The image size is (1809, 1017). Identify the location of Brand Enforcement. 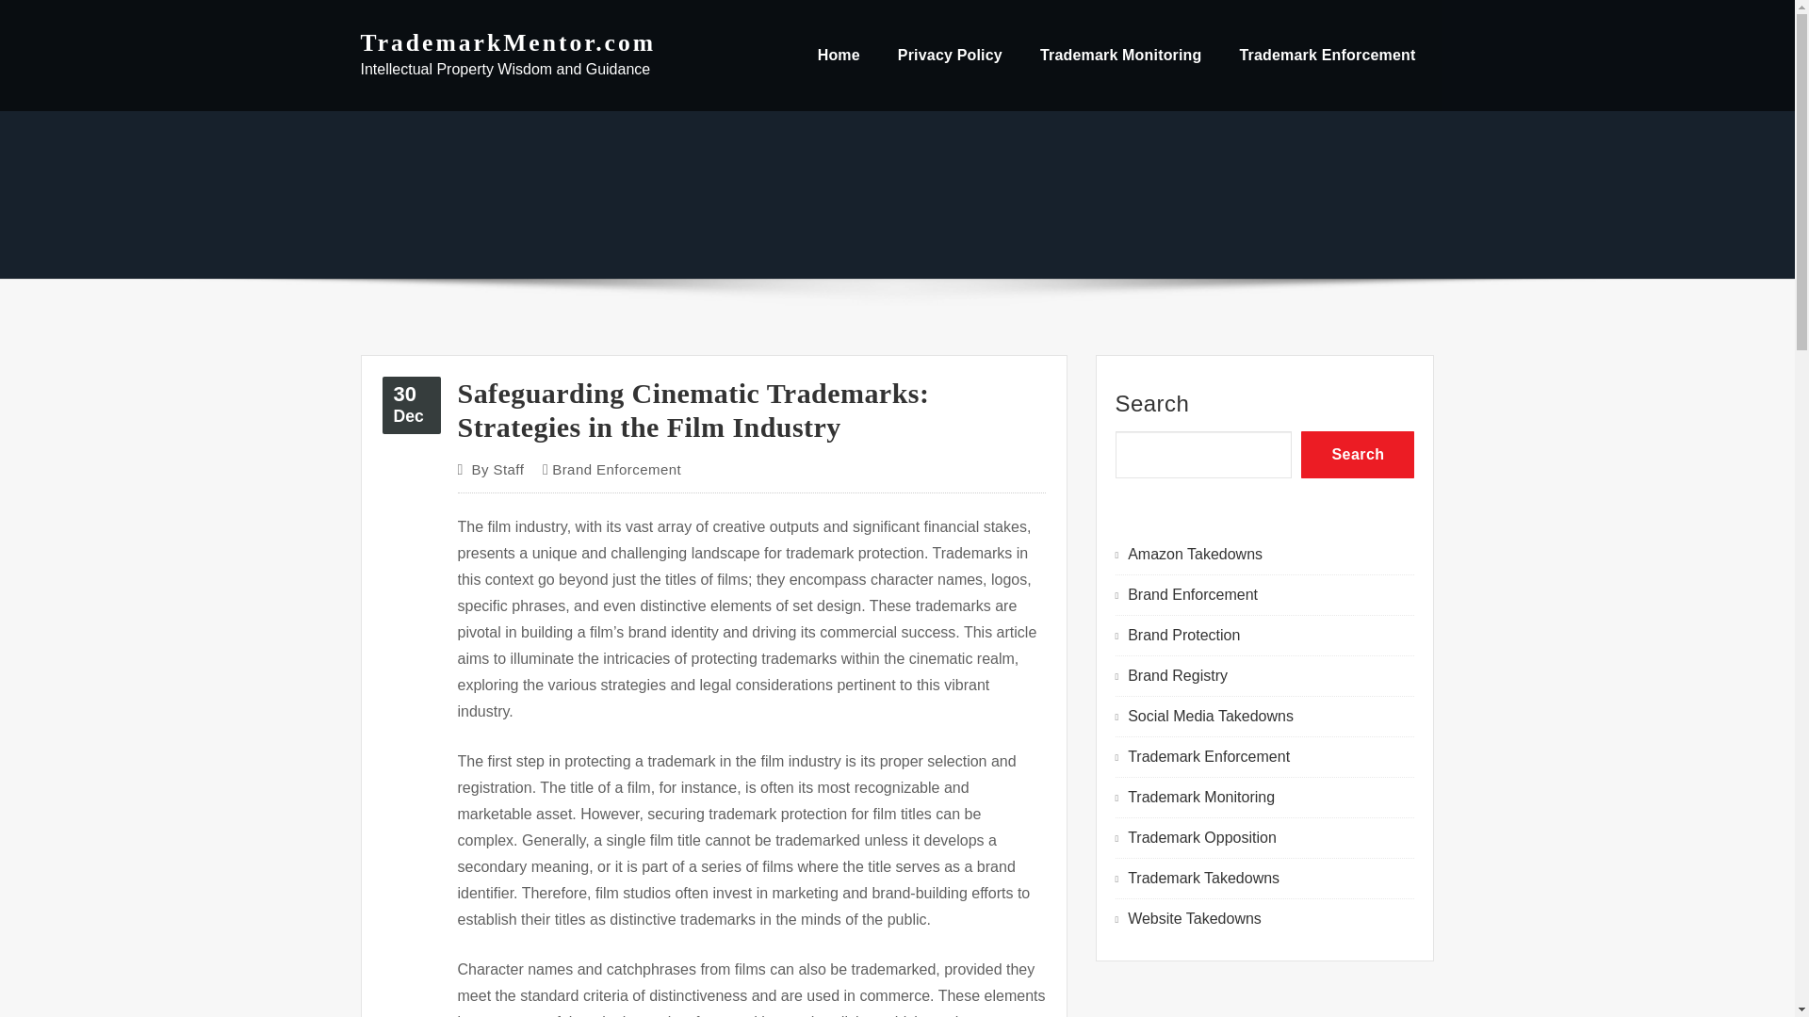
(616, 469).